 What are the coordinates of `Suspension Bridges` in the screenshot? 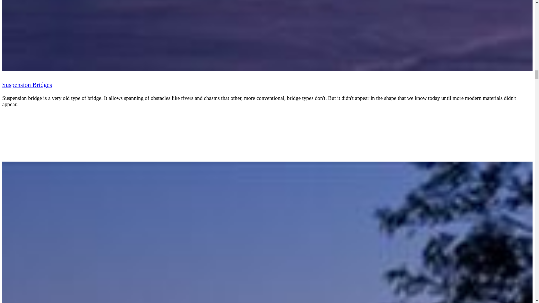 It's located at (27, 85).